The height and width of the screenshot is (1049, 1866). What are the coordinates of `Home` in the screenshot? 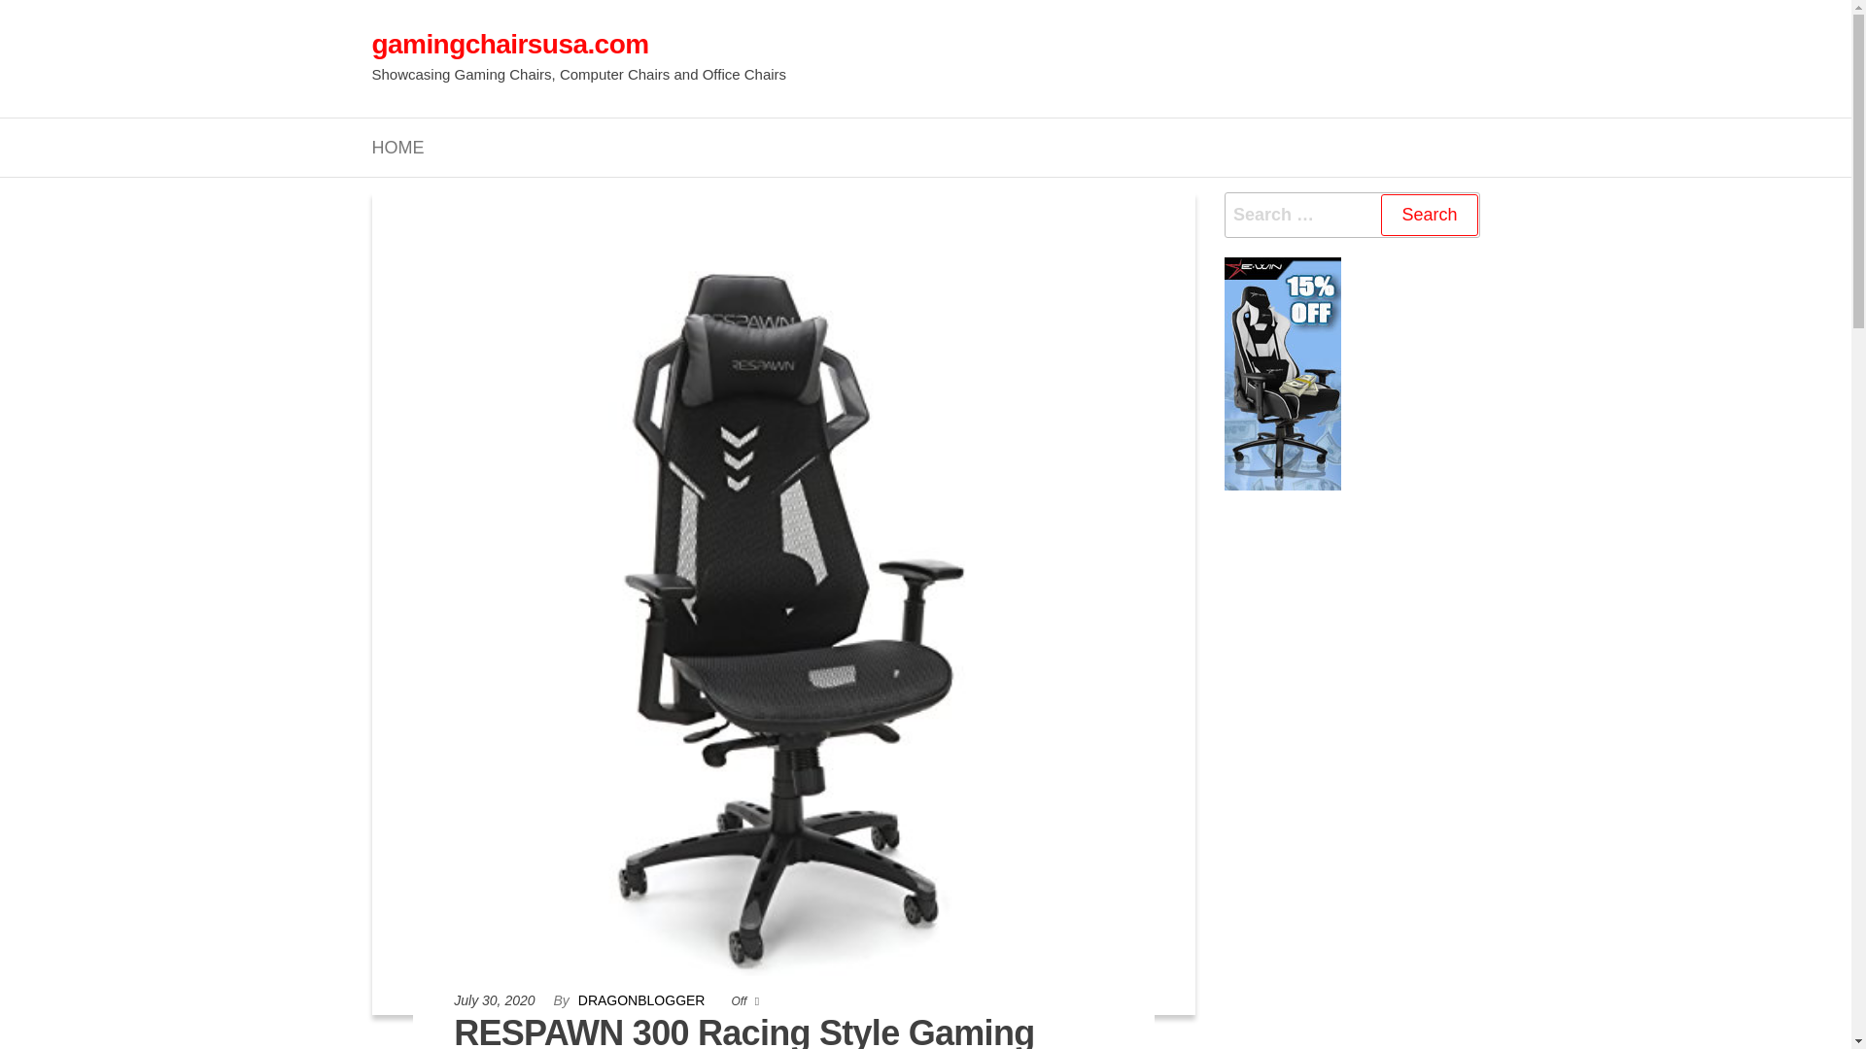 It's located at (398, 148).